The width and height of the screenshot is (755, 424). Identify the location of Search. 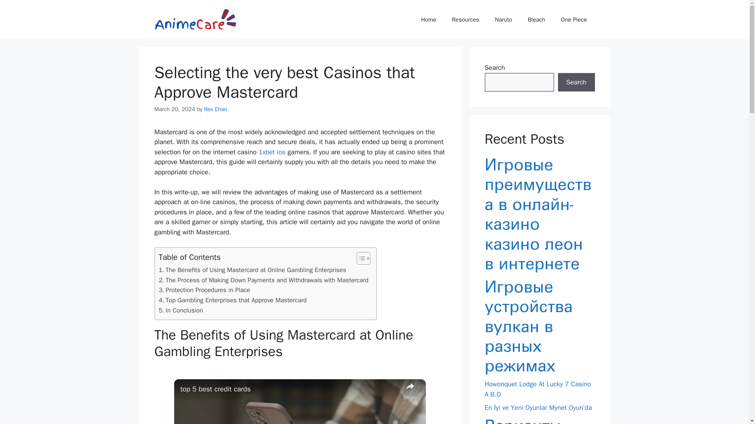
(576, 82).